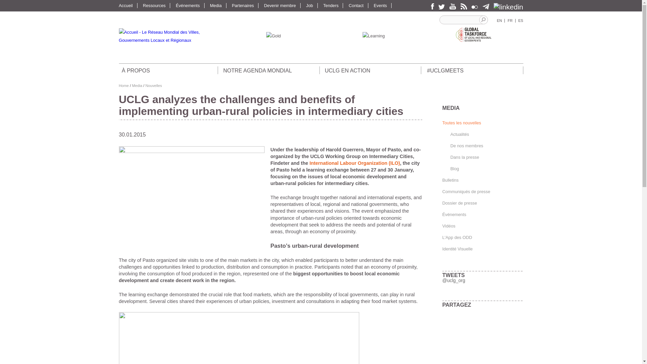 This screenshot has width=647, height=364. What do you see at coordinates (473, 36) in the screenshot?
I see `Global Taskforce` at bounding box center [473, 36].